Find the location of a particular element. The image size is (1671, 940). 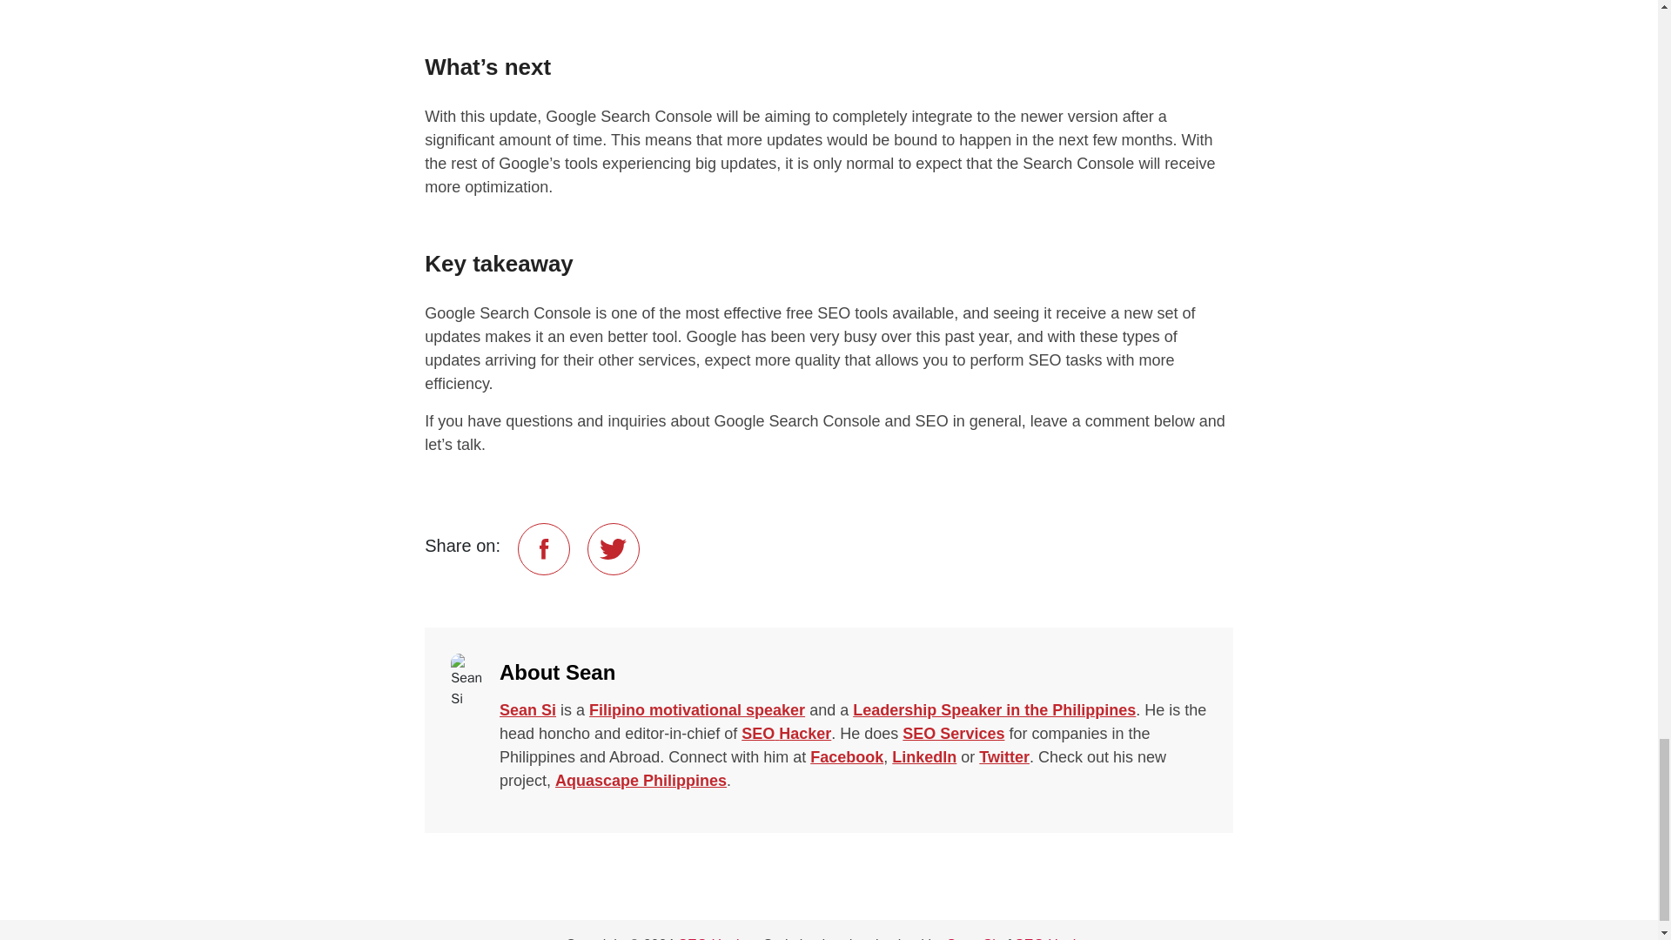

Sean Si Twitter Page is located at coordinates (1004, 757).